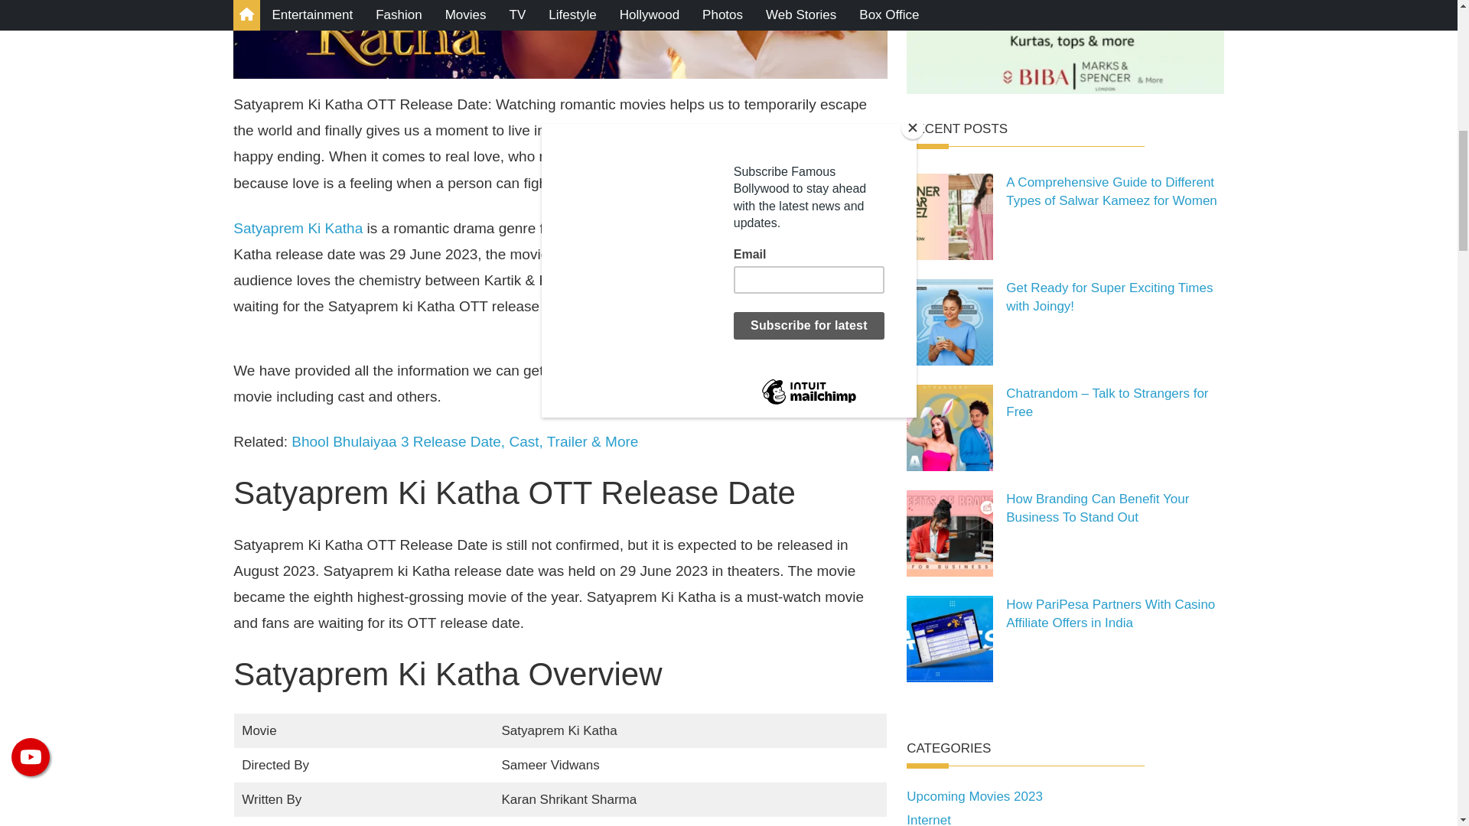 This screenshot has height=826, width=1469. Describe the element at coordinates (298, 228) in the screenshot. I see `Satyaprem Ki Katha` at that location.